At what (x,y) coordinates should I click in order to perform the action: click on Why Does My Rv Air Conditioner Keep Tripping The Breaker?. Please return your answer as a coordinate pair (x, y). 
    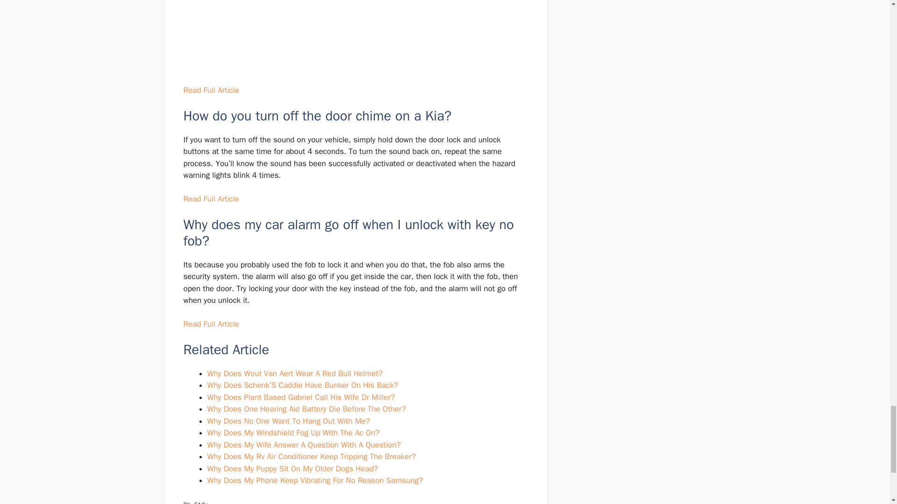
    Looking at the image, I should click on (311, 456).